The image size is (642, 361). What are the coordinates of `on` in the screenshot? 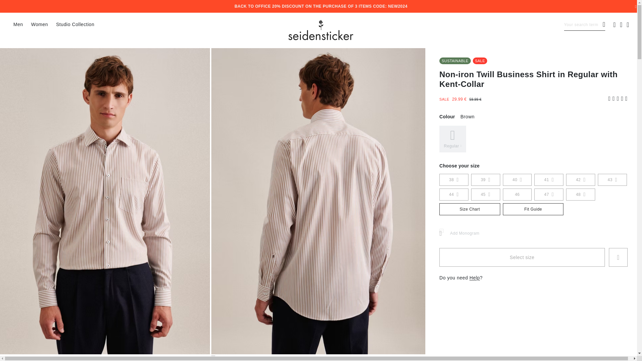 It's located at (441, 231).